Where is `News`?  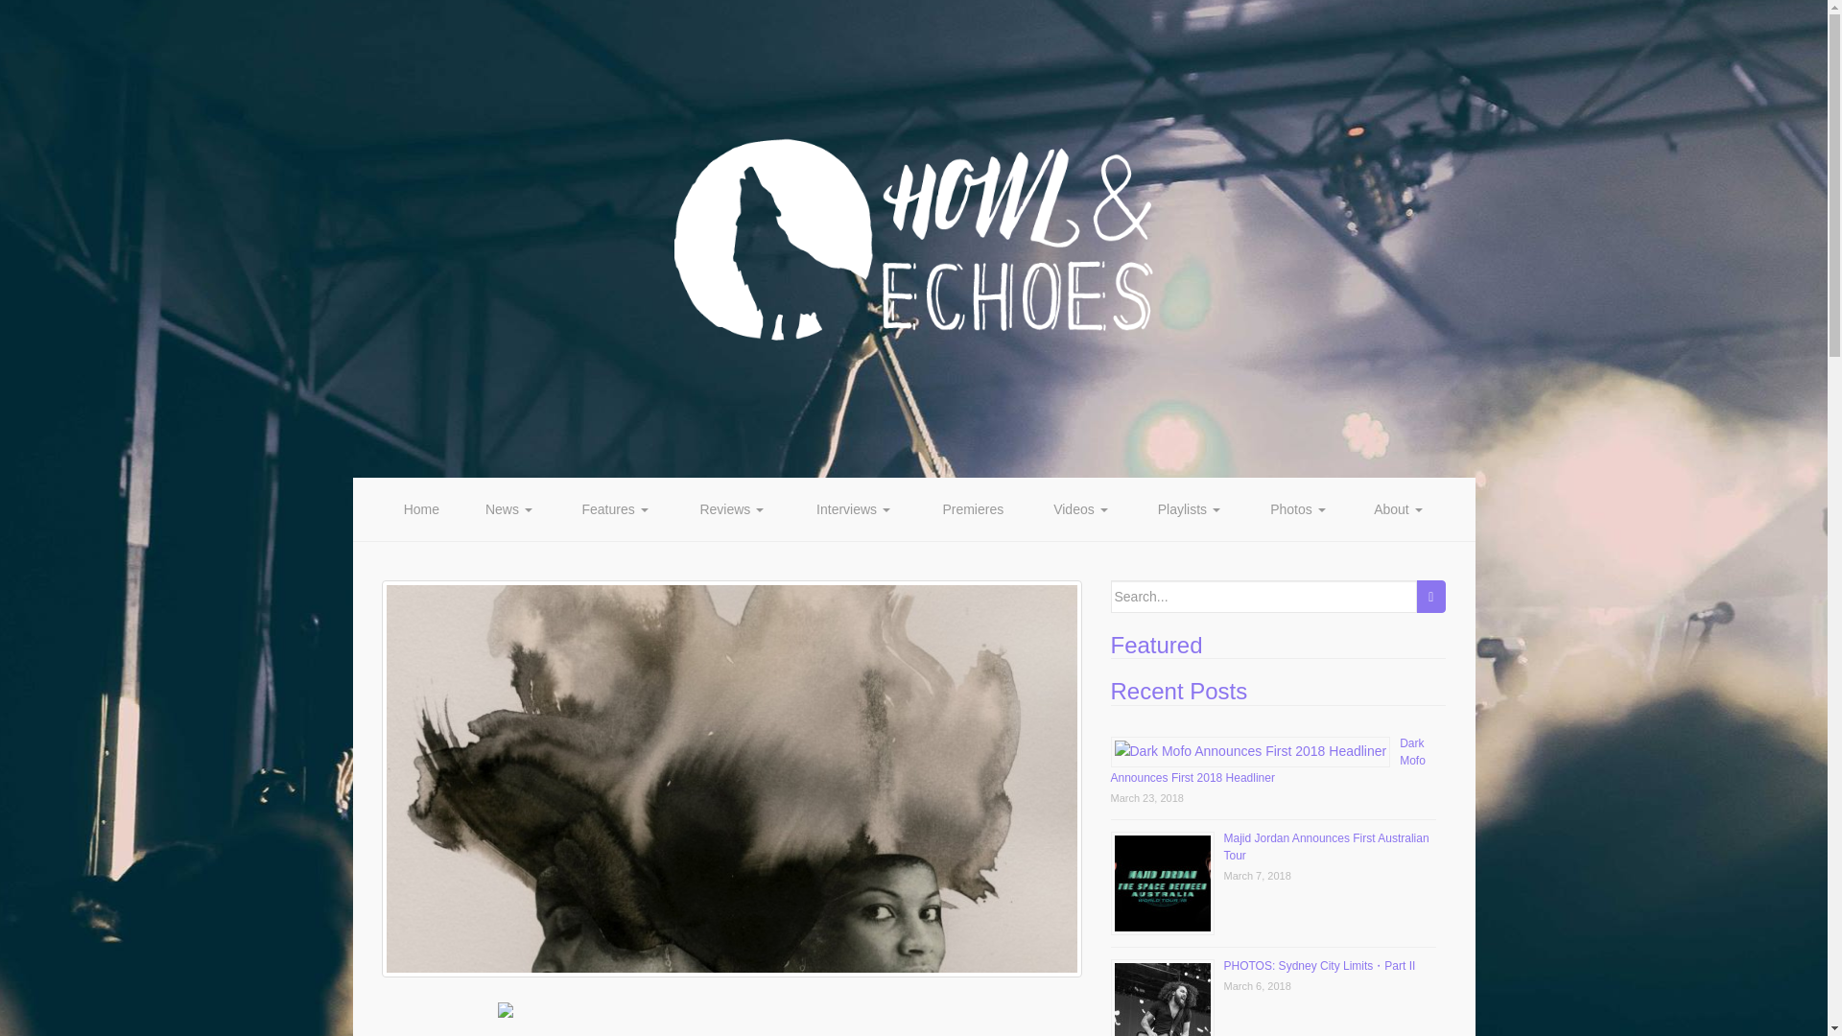 News is located at coordinates (508, 508).